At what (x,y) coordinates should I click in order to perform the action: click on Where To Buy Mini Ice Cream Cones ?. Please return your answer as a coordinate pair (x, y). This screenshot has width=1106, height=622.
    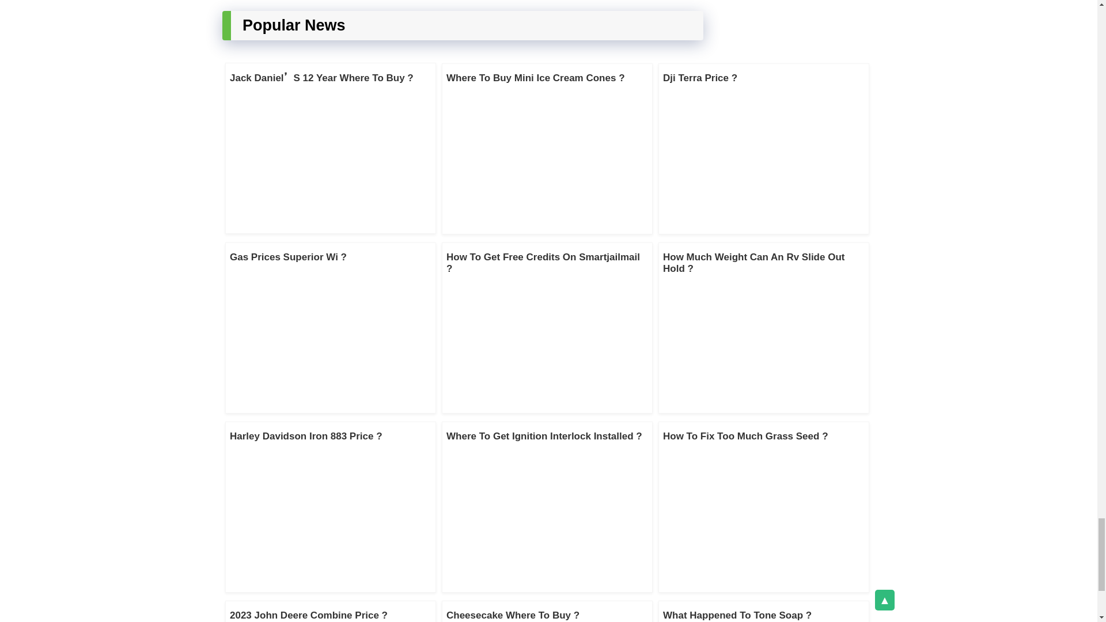
    Looking at the image, I should click on (536, 78).